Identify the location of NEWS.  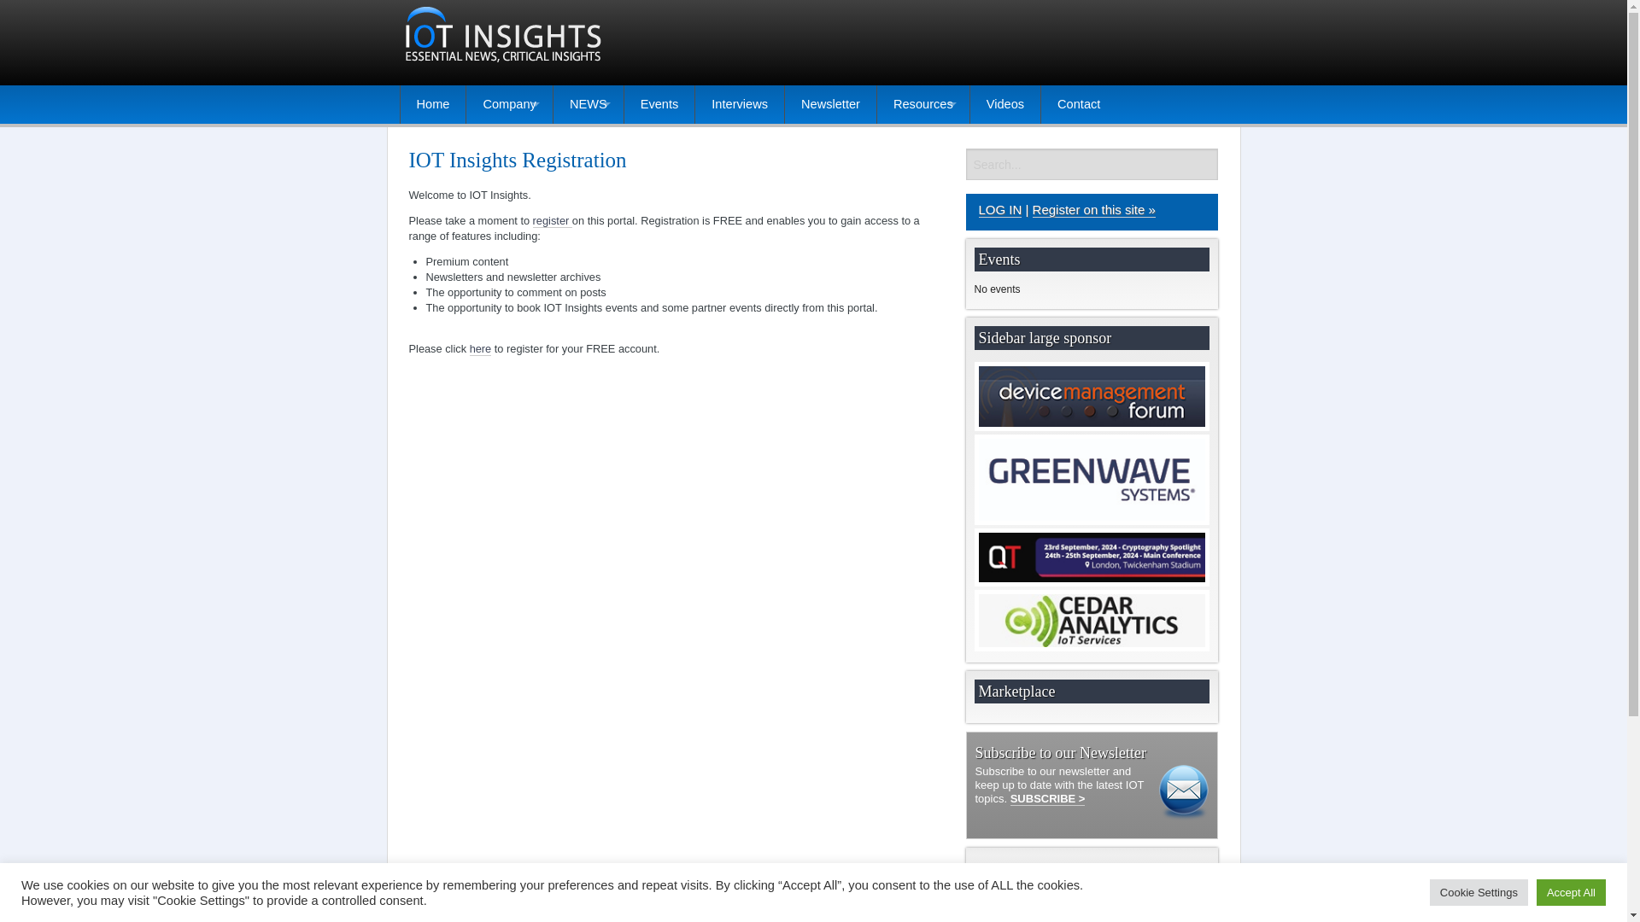
(588, 104).